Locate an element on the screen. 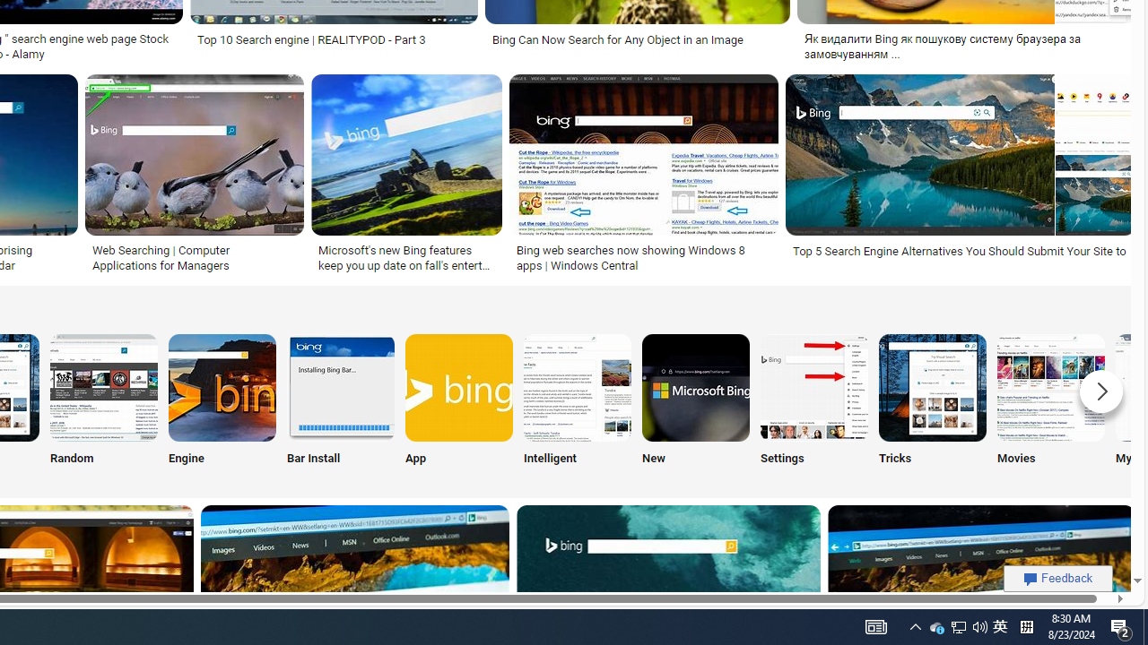 Image resolution: width=1148 pixels, height=645 pixels. Bing Movies Search is located at coordinates (1051, 387).